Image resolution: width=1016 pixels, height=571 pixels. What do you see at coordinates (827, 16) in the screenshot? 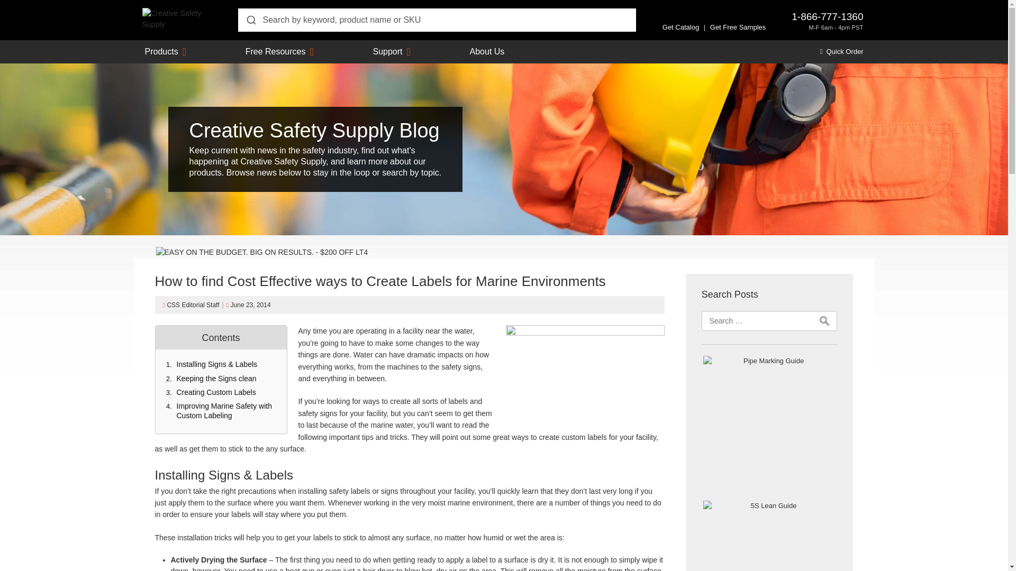
I see `1-866-777-1360` at bounding box center [827, 16].